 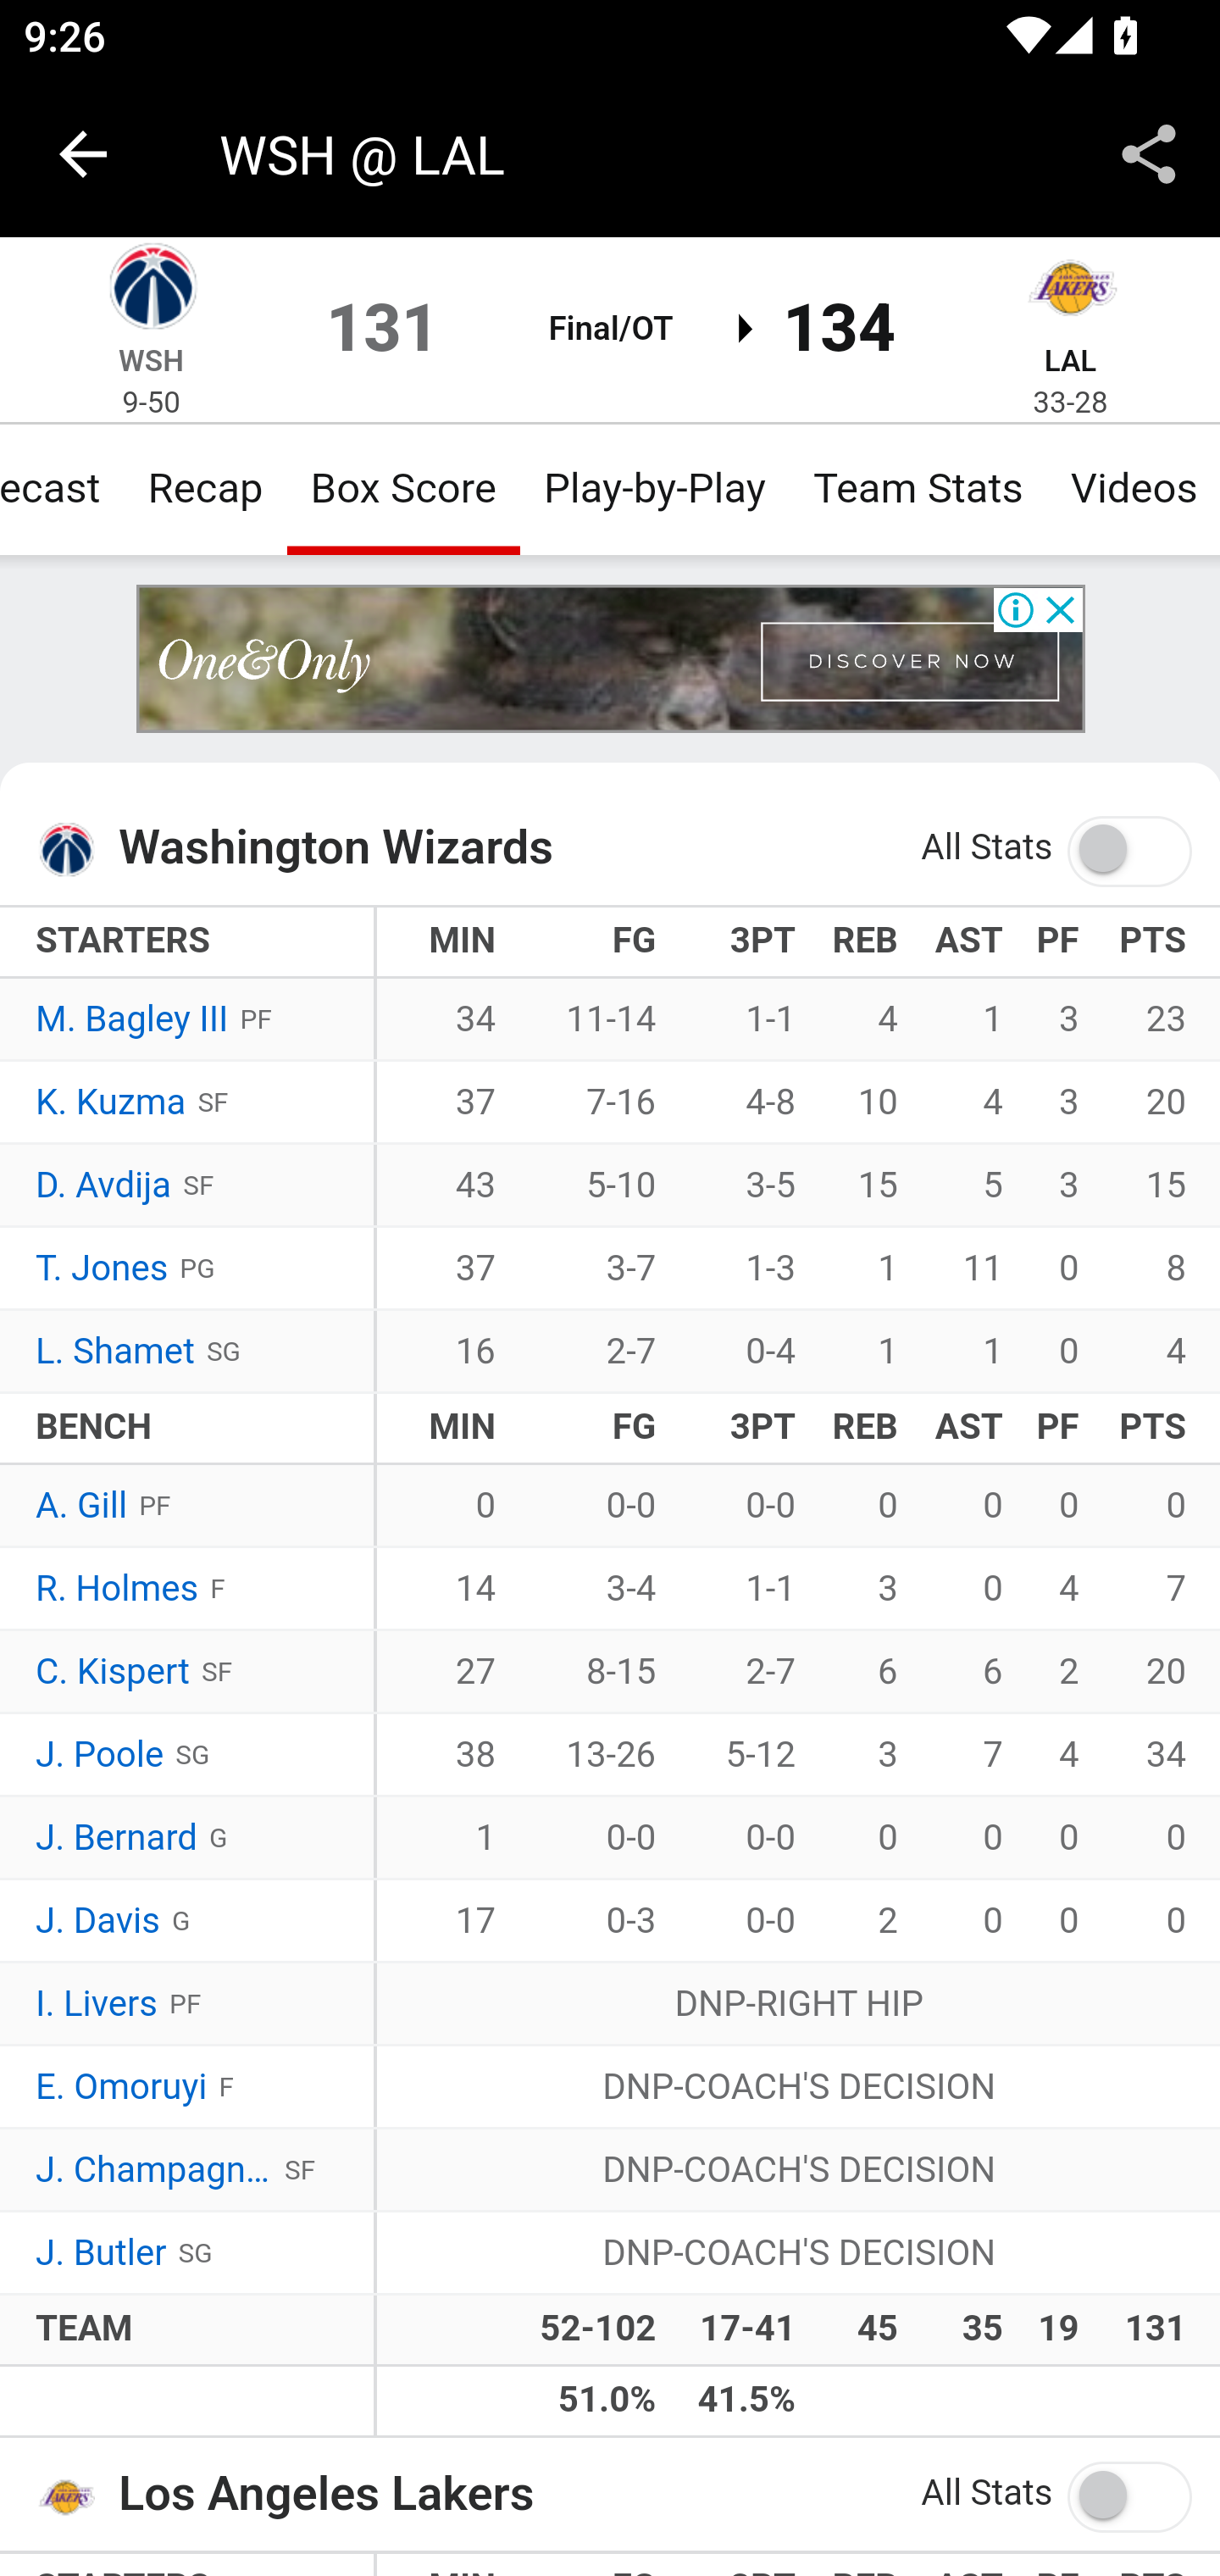 I want to click on J. Butler, so click(x=102, y=2254).